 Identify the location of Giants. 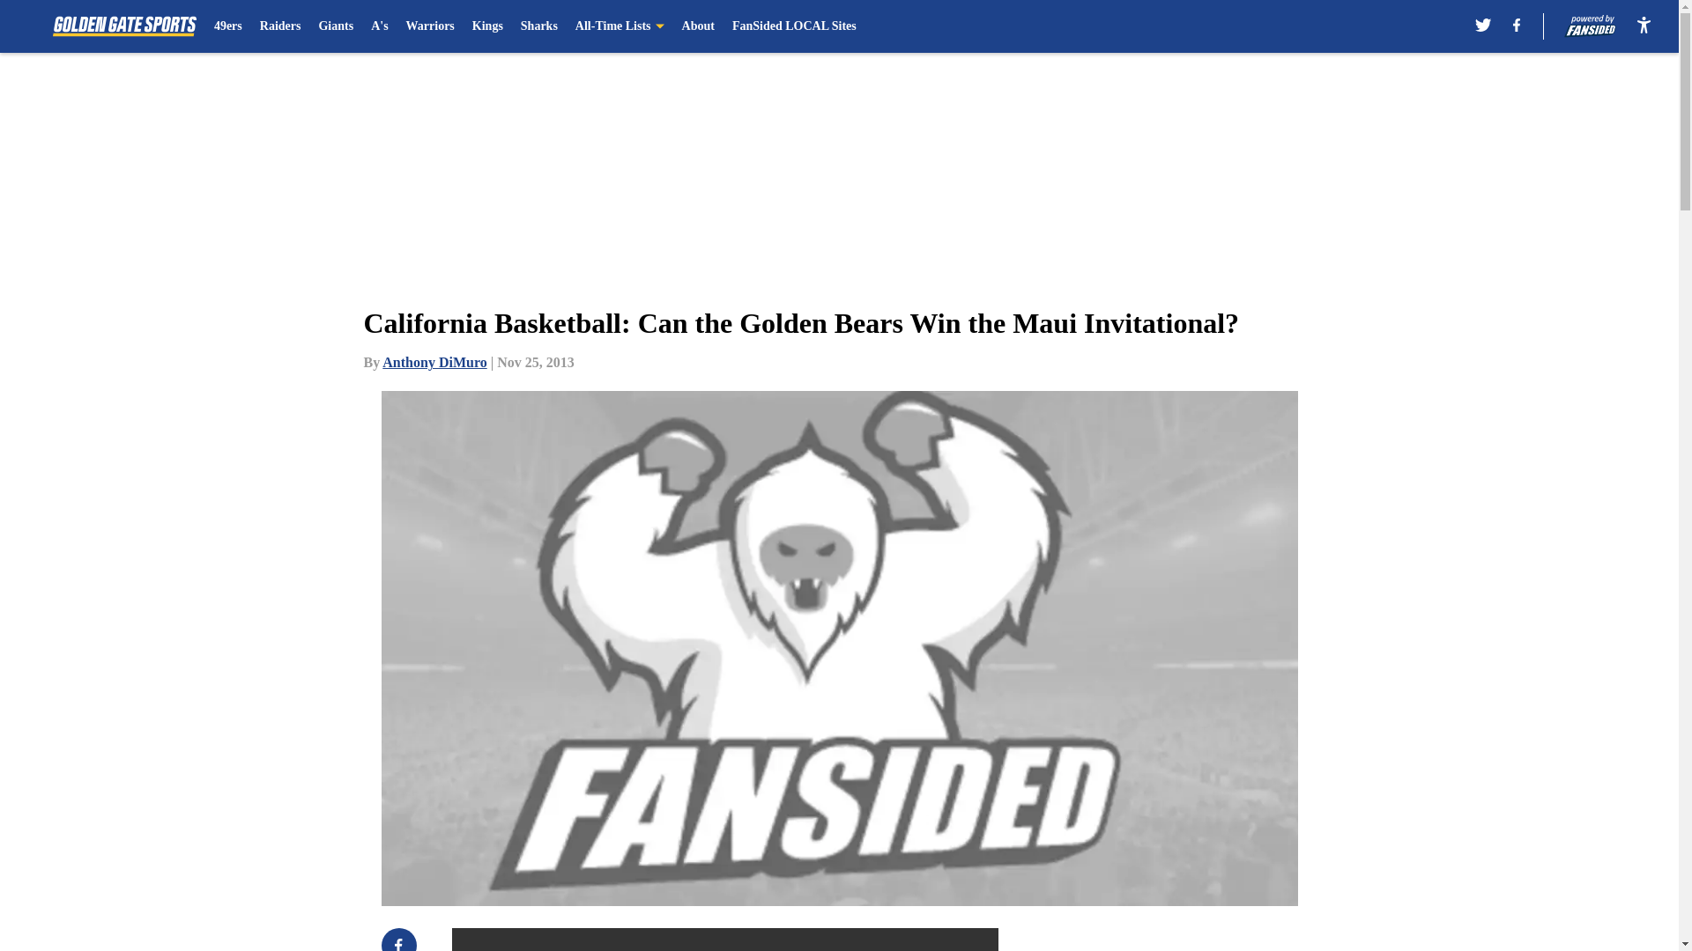
(335, 26).